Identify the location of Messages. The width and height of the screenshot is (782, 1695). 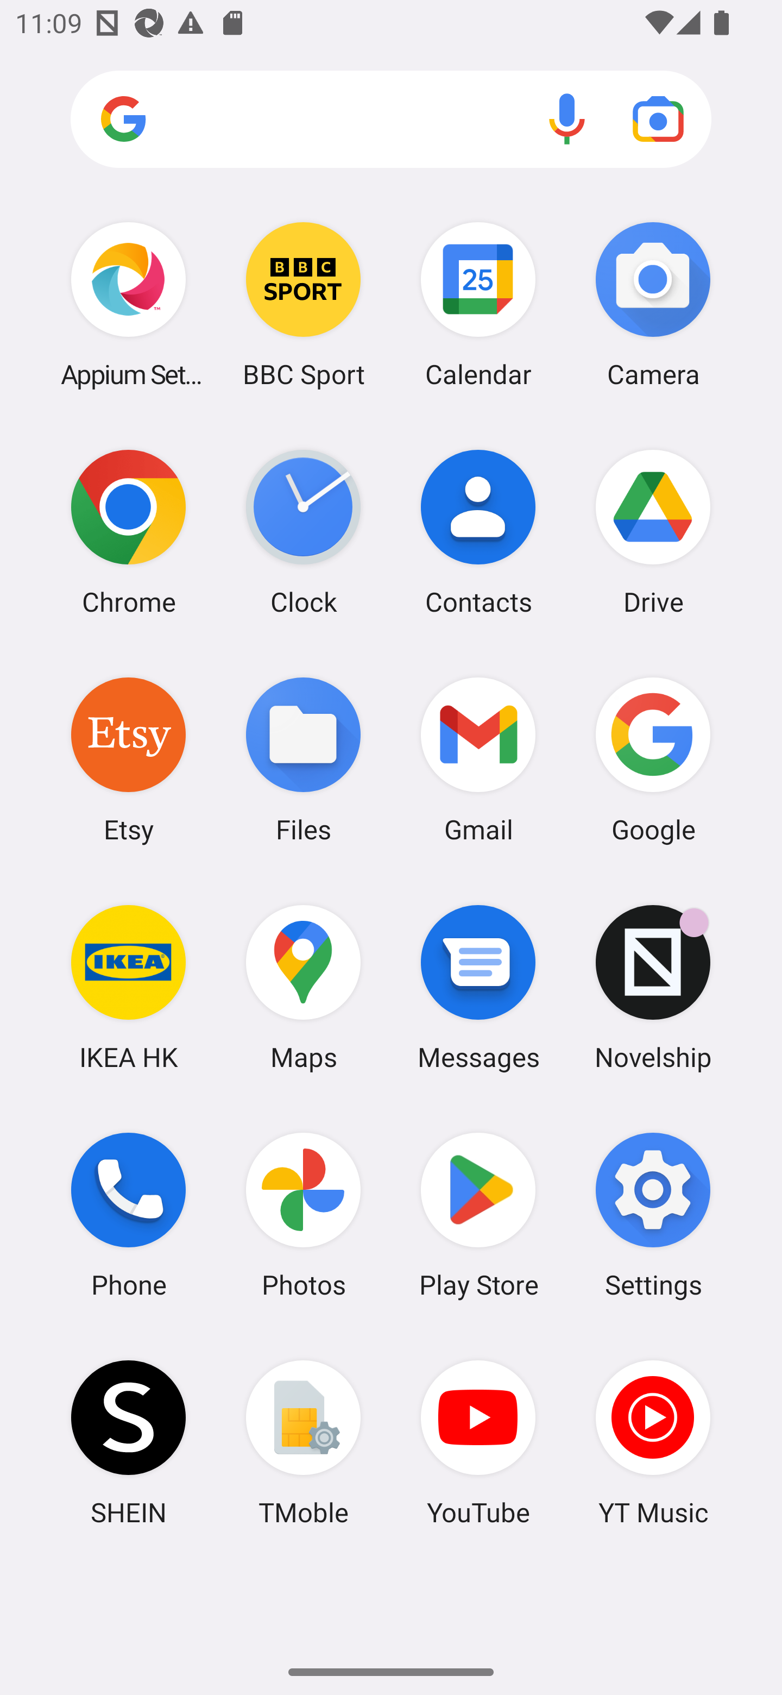
(478, 987).